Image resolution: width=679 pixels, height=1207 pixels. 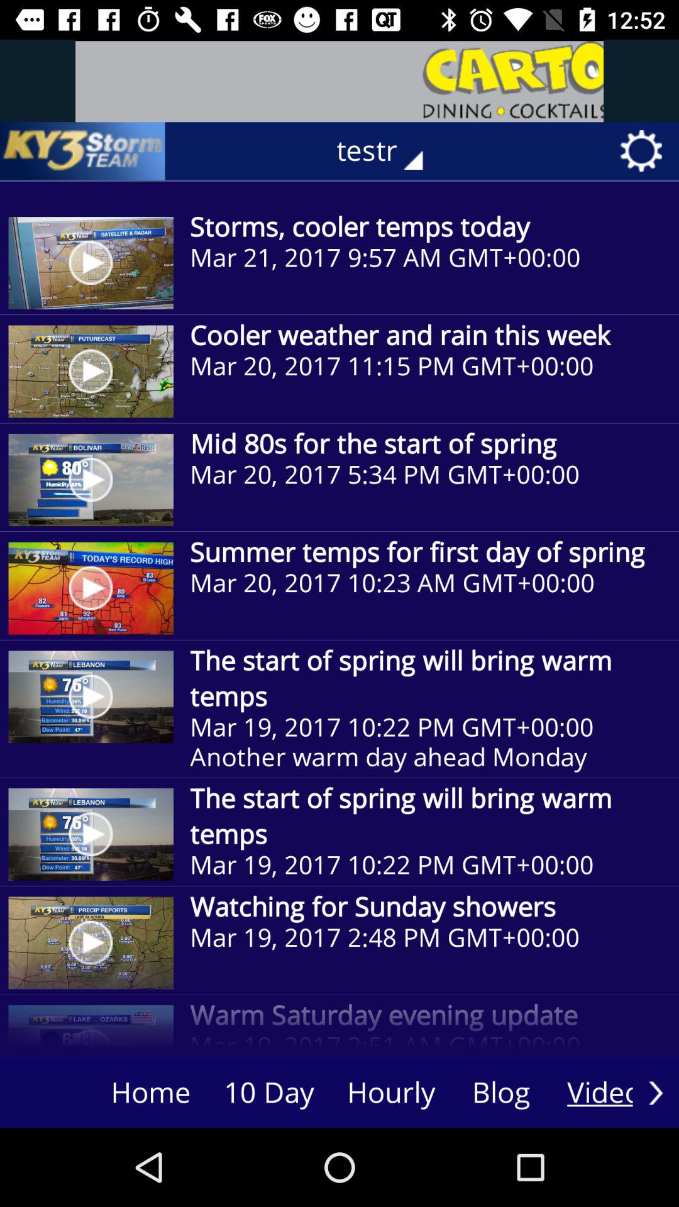 I want to click on turn off item to the left of the testr, so click(x=82, y=151).